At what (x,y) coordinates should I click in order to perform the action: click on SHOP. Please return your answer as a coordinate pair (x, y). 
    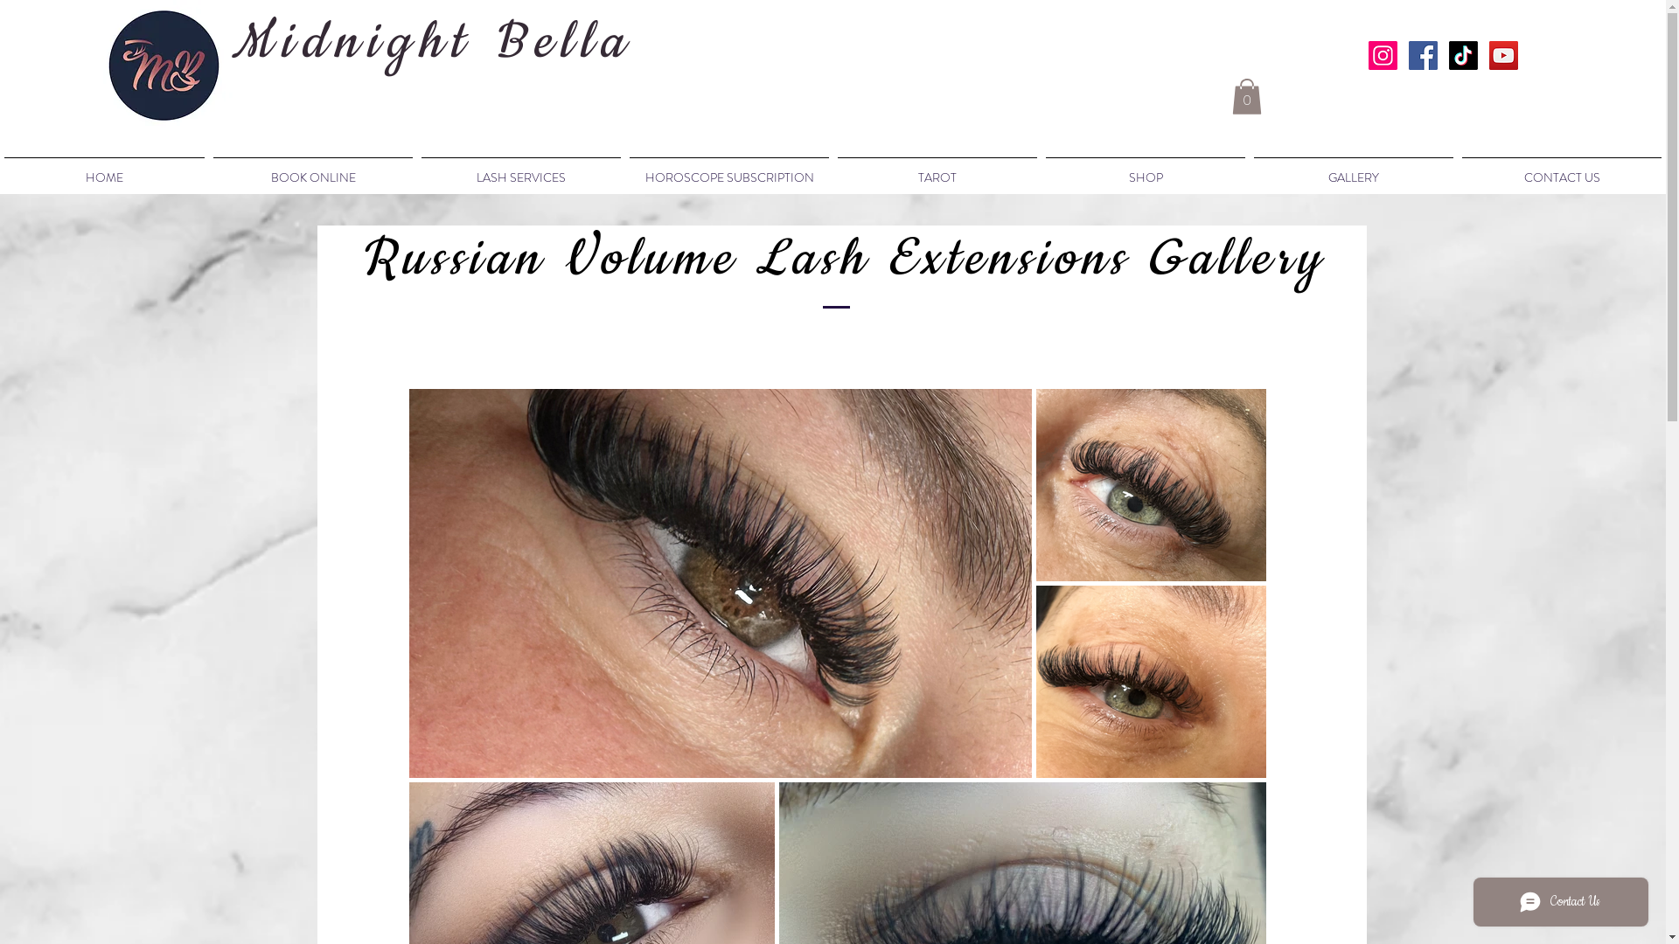
    Looking at the image, I should click on (1146, 170).